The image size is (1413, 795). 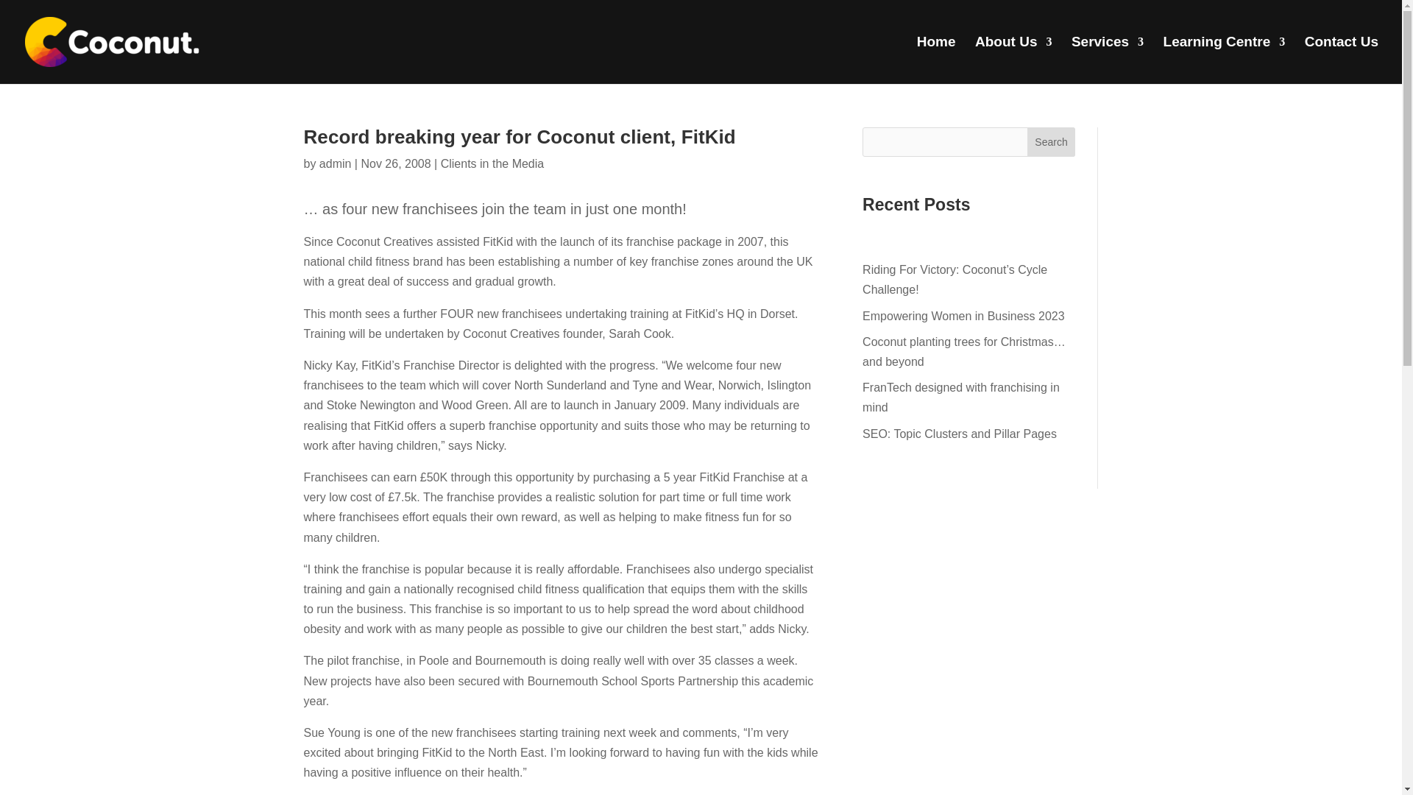 What do you see at coordinates (960, 434) in the screenshot?
I see `SEO: Topic Clusters and Pillar Pages` at bounding box center [960, 434].